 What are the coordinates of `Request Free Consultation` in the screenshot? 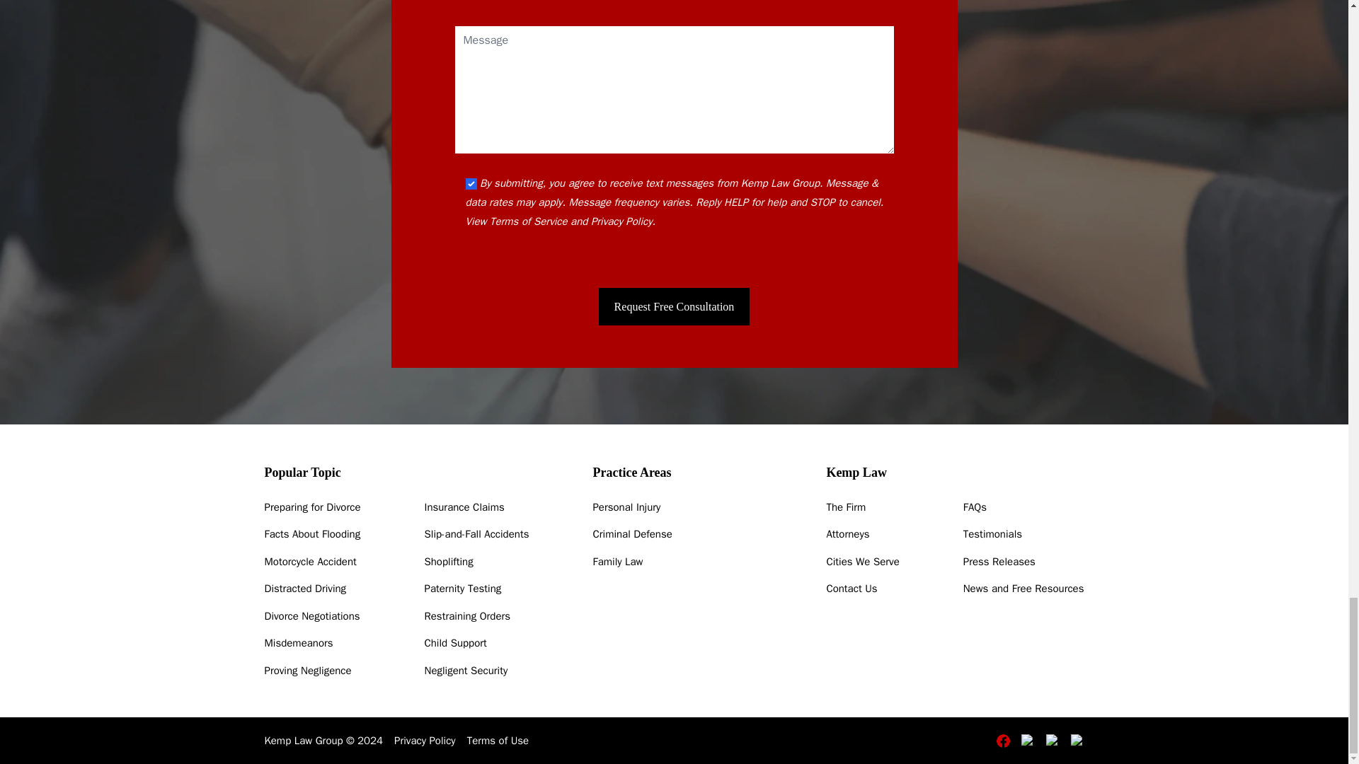 It's located at (674, 307).